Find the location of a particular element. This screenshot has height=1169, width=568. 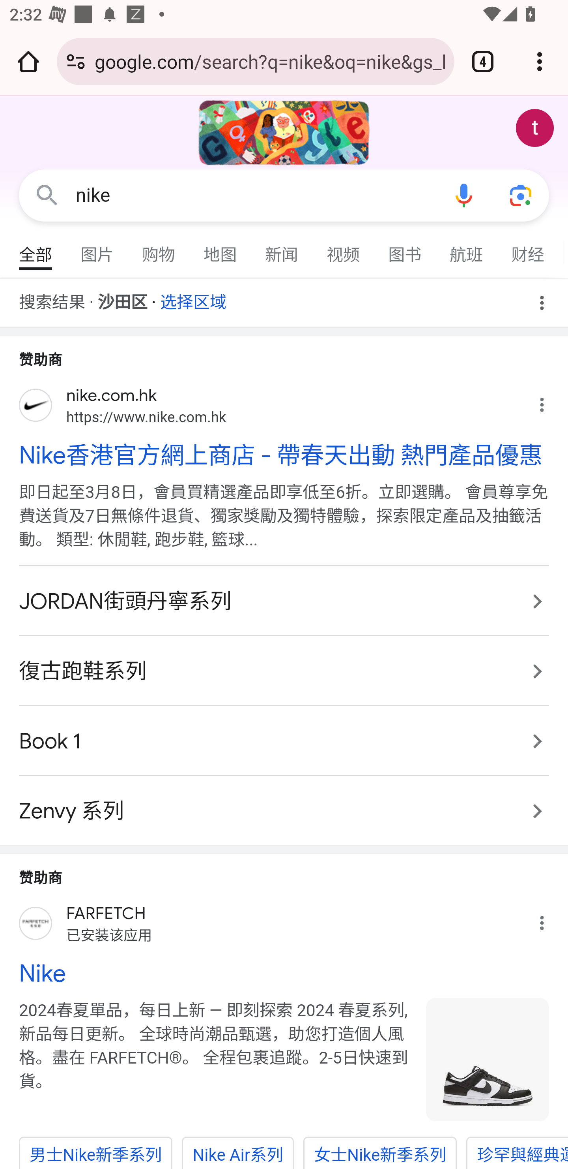

Open the home page is located at coordinates (28, 61).